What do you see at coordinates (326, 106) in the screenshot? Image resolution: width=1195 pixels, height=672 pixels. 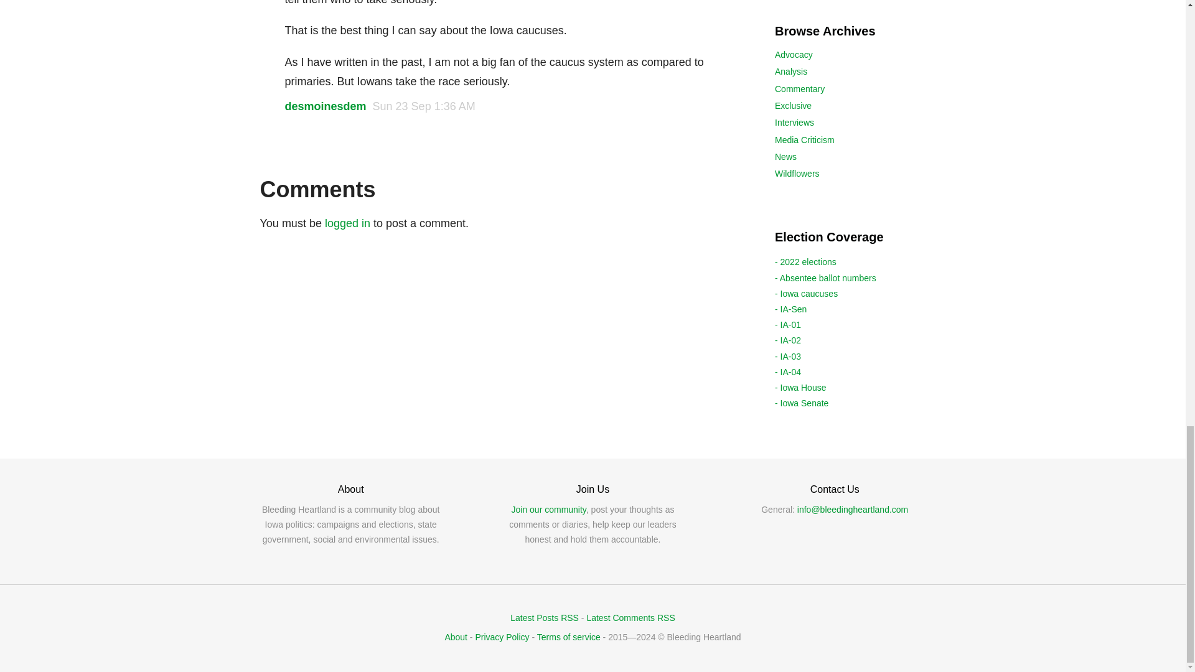 I see `desmoinesdem` at bounding box center [326, 106].